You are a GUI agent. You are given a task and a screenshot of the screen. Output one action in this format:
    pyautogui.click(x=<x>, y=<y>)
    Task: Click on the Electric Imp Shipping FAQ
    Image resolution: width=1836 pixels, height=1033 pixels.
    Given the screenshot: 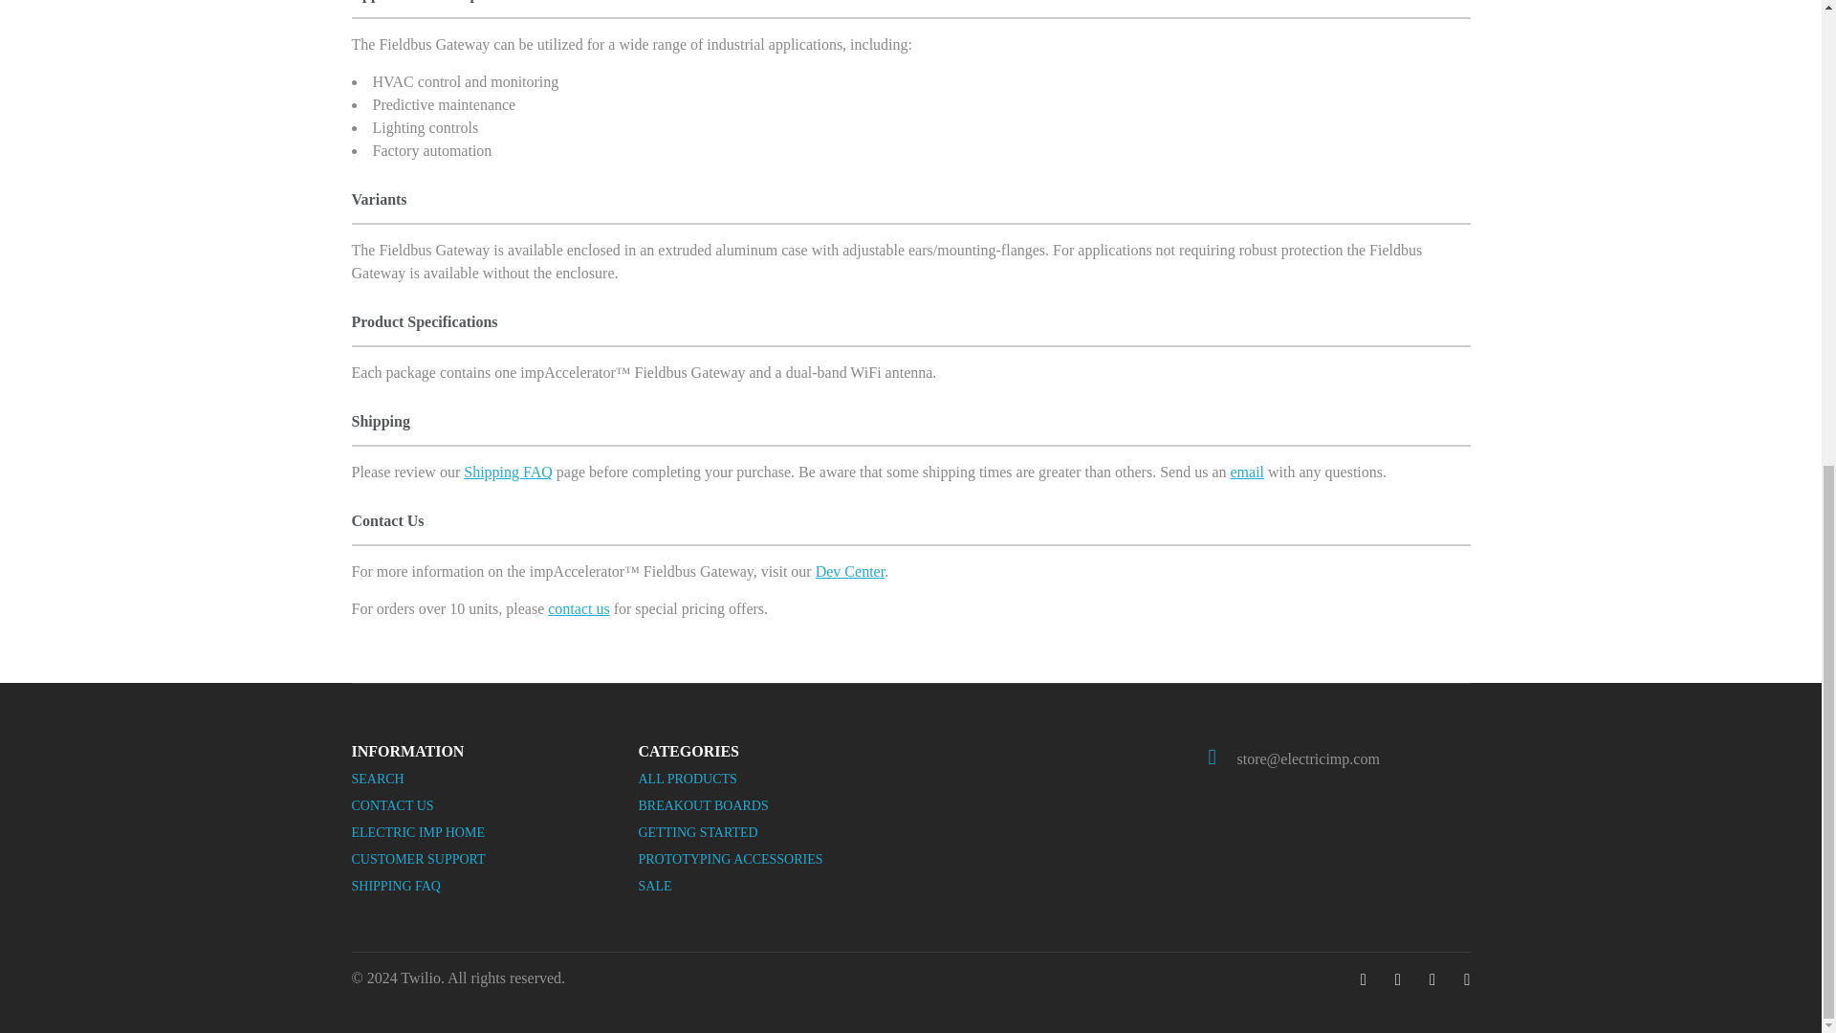 What is the action you would take?
    pyautogui.click(x=508, y=472)
    